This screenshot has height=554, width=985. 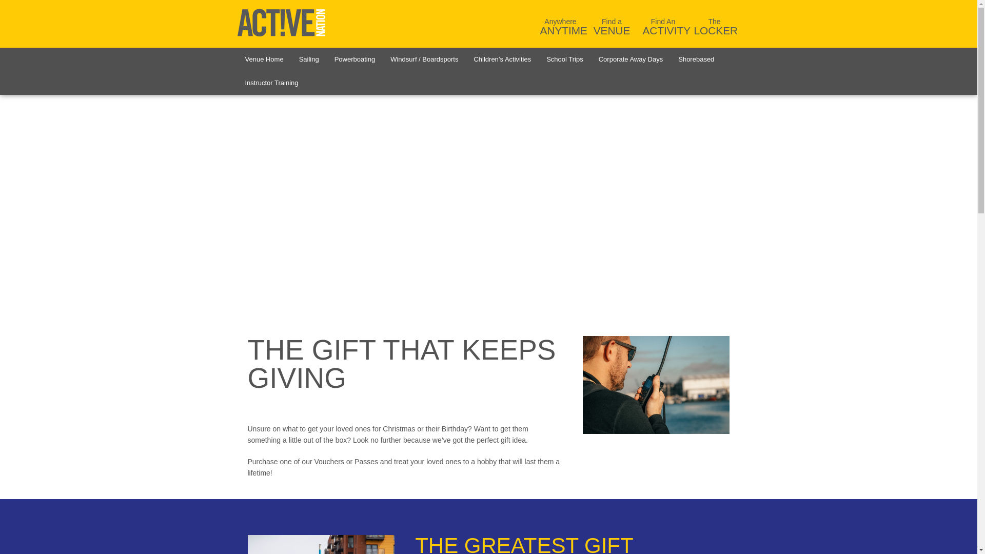 I want to click on Sailing, so click(x=309, y=60).